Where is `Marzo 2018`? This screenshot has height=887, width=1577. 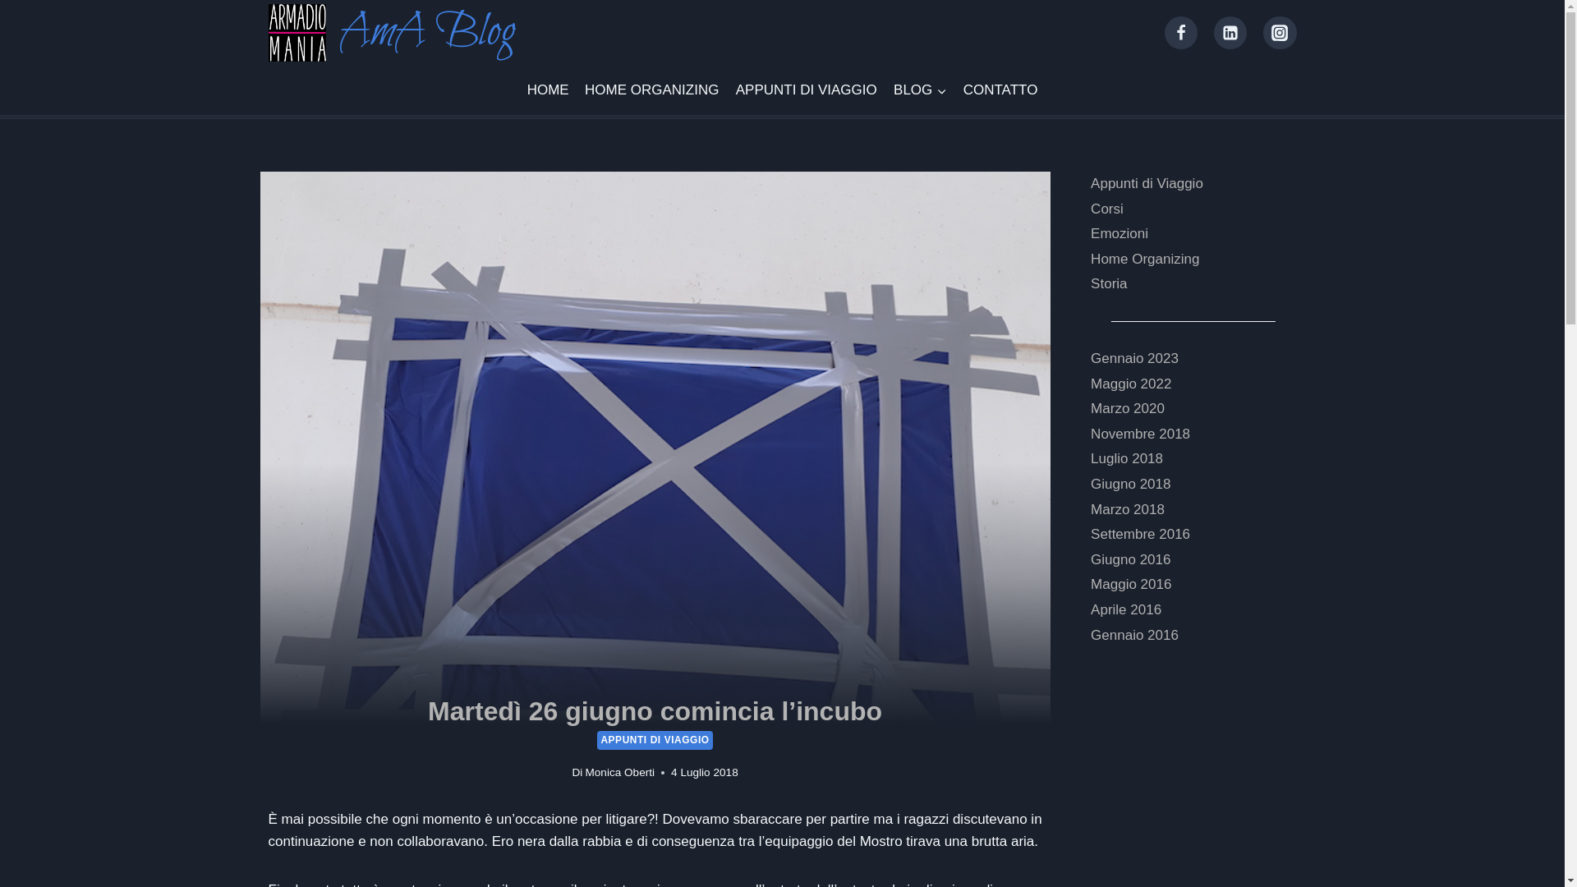 Marzo 2018 is located at coordinates (1128, 509).